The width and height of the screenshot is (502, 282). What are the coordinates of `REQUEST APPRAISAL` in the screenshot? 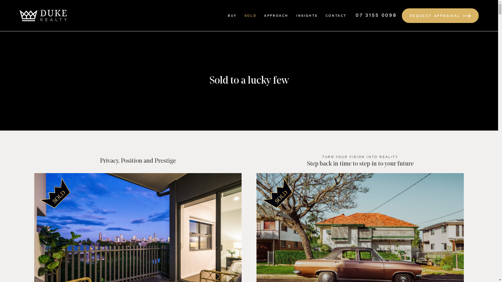 It's located at (440, 16).